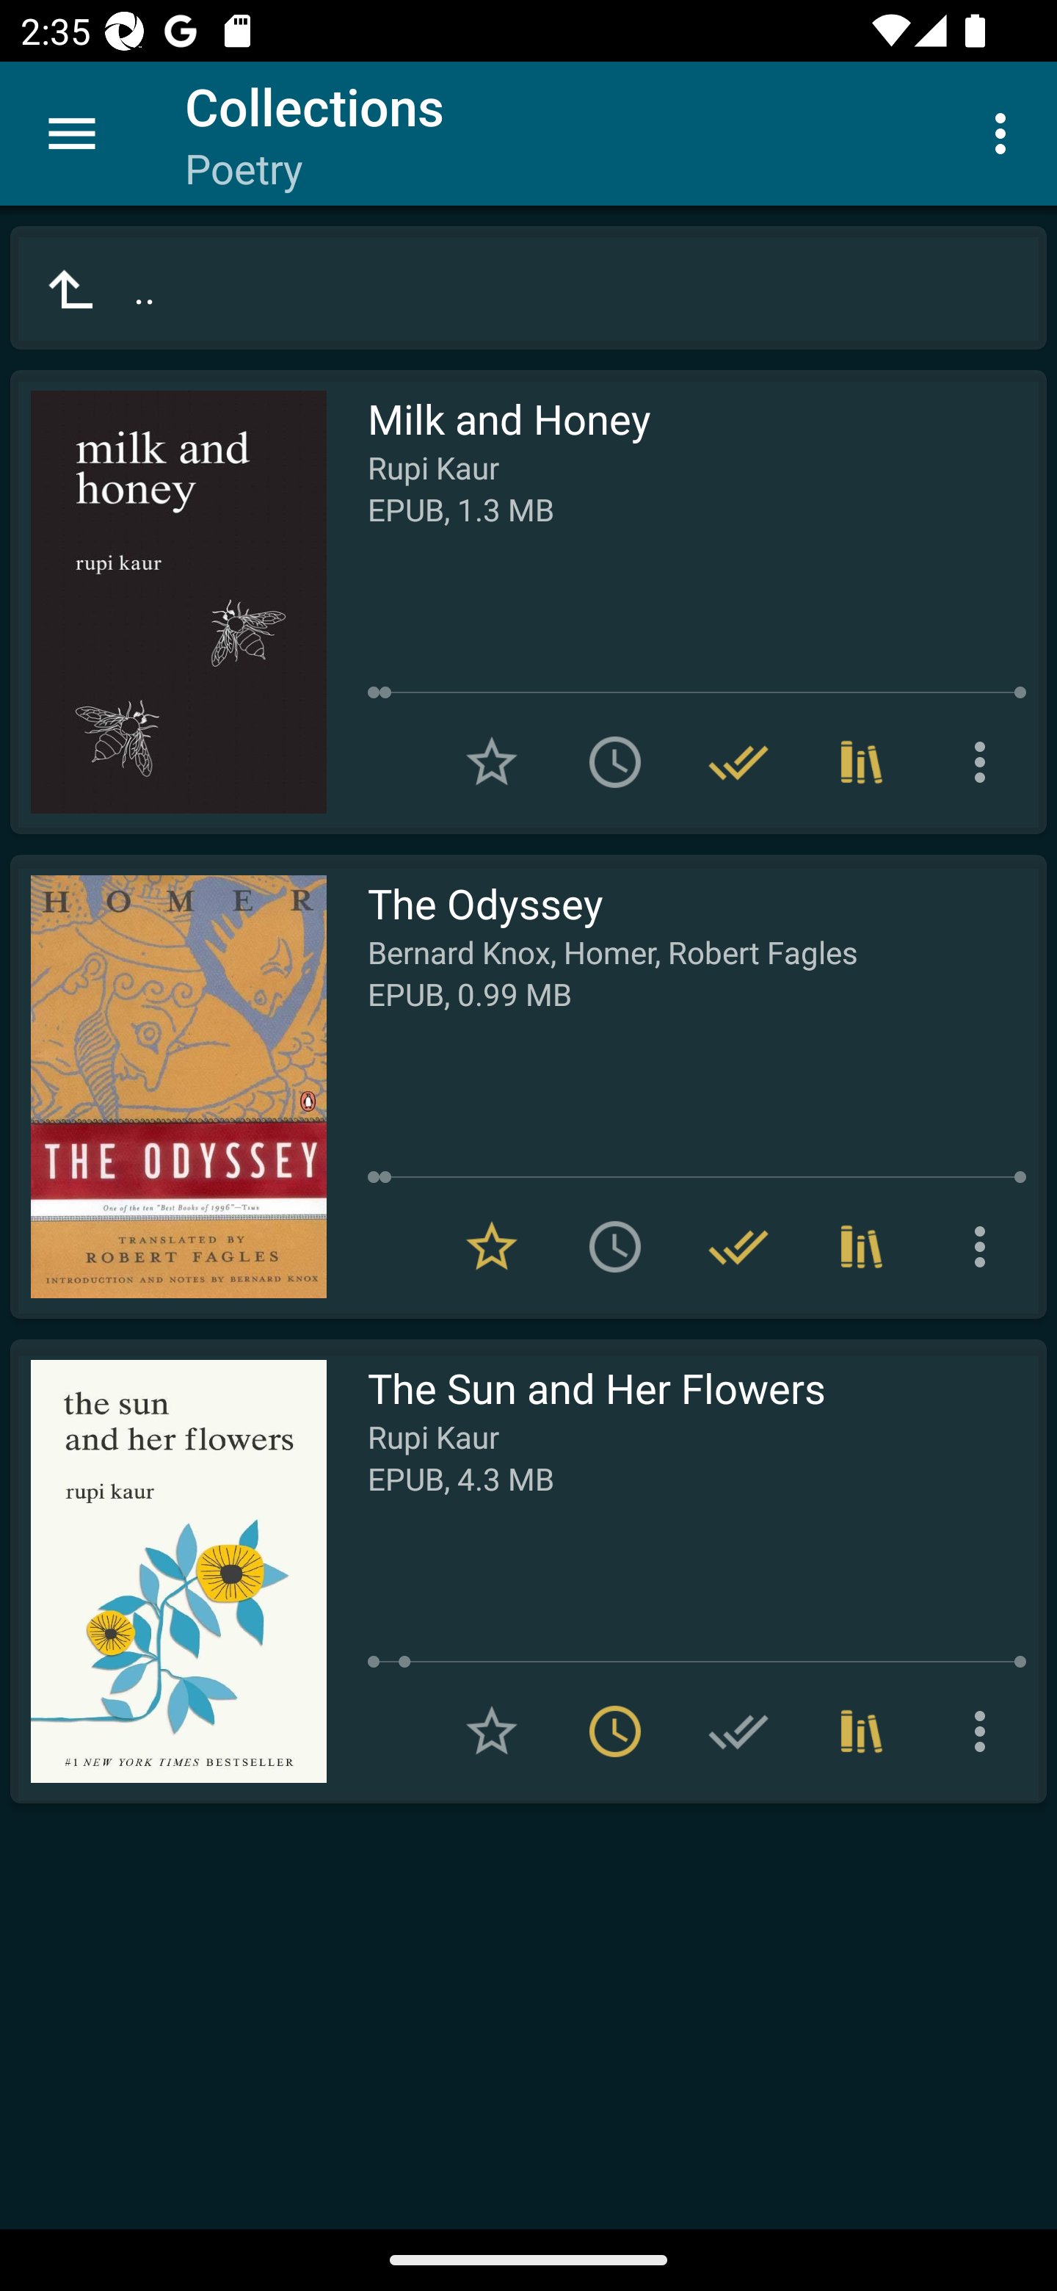  What do you see at coordinates (492, 762) in the screenshot?
I see `Add to Favorites` at bounding box center [492, 762].